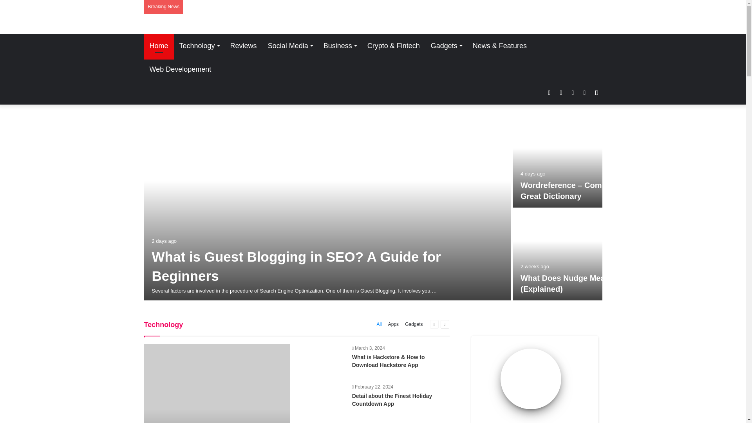 This screenshot has height=423, width=752. What do you see at coordinates (199, 45) in the screenshot?
I see `Technology` at bounding box center [199, 45].